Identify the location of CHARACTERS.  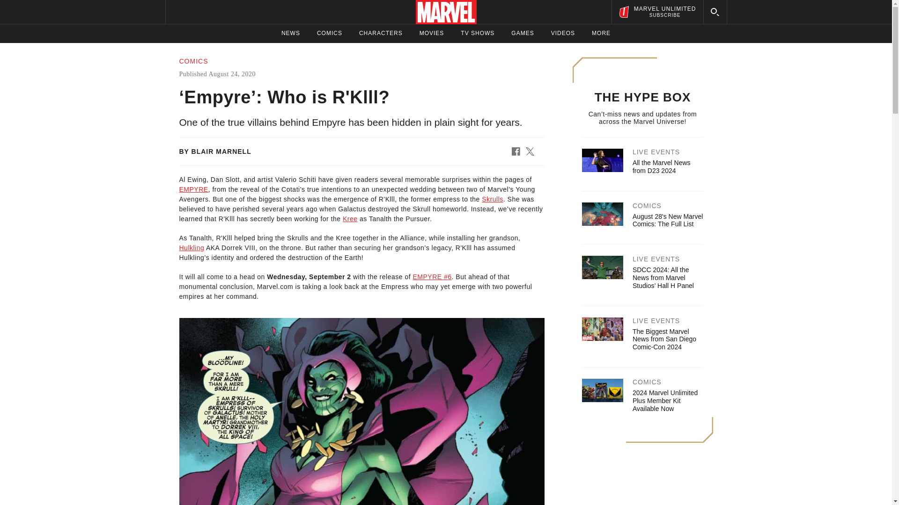
(601, 33).